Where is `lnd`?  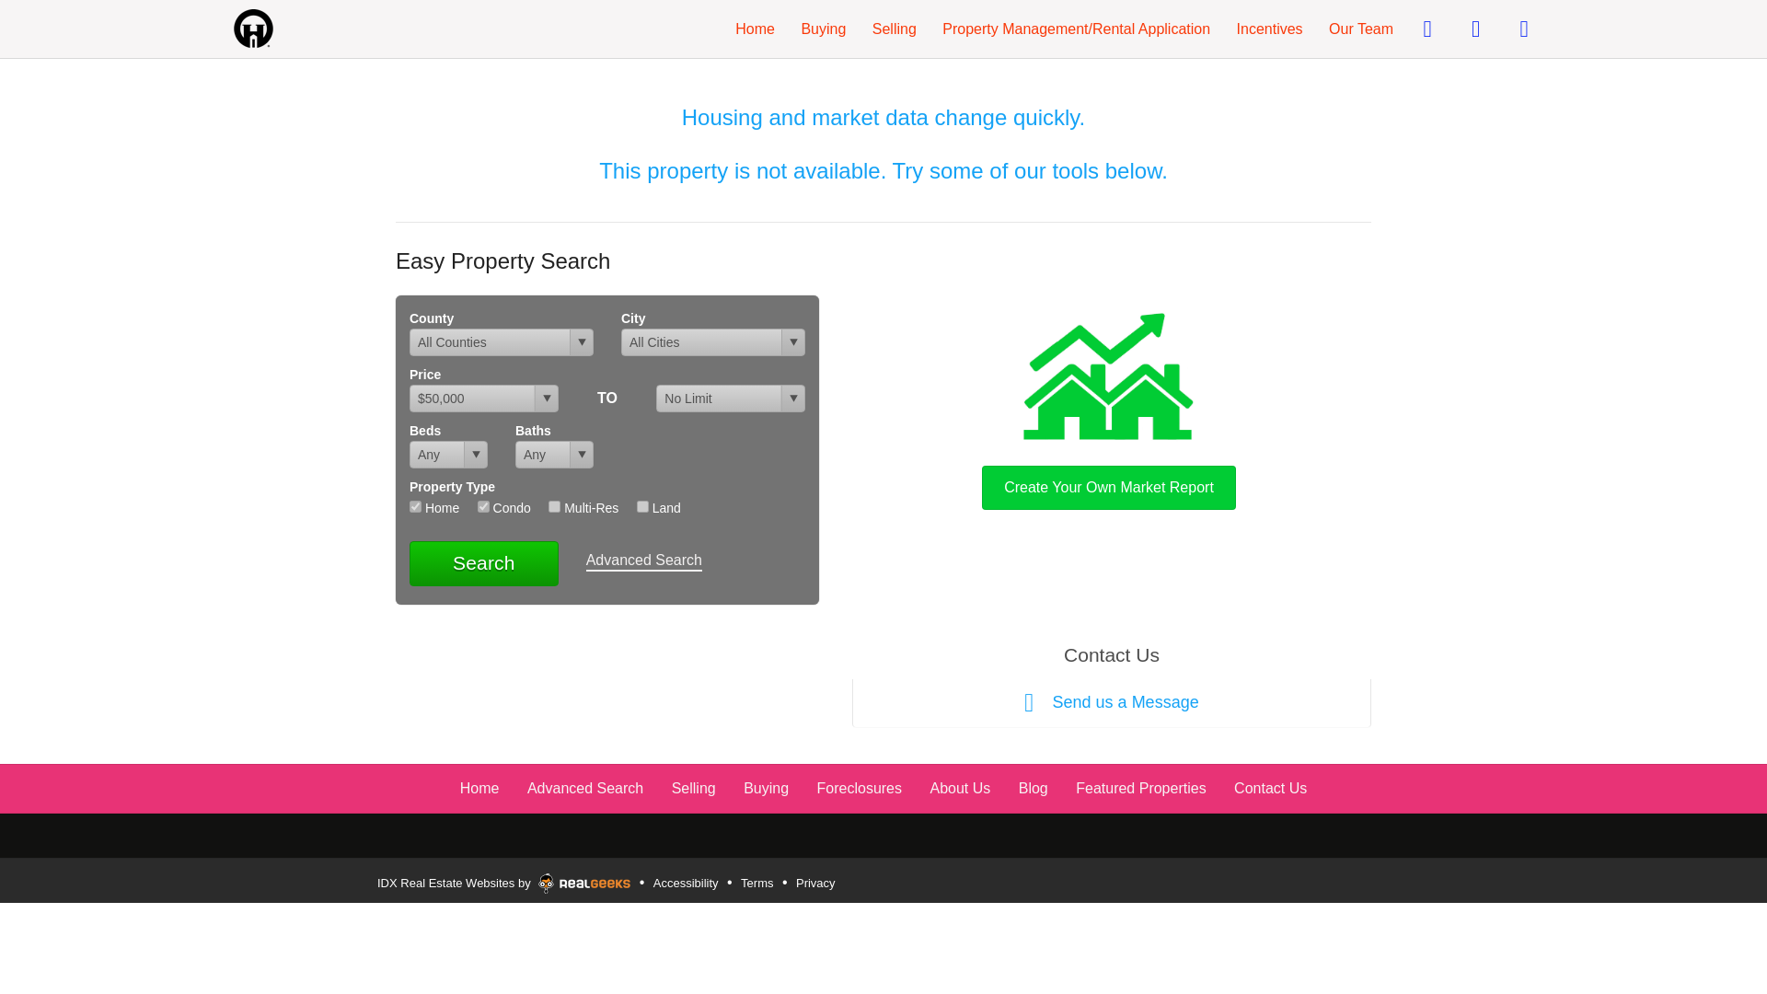 lnd is located at coordinates (642, 506).